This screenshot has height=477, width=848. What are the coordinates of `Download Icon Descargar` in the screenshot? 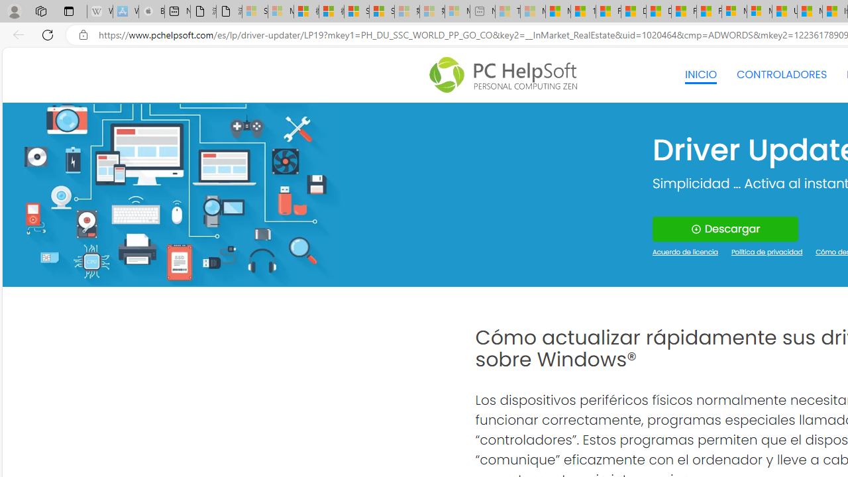 It's located at (725, 229).